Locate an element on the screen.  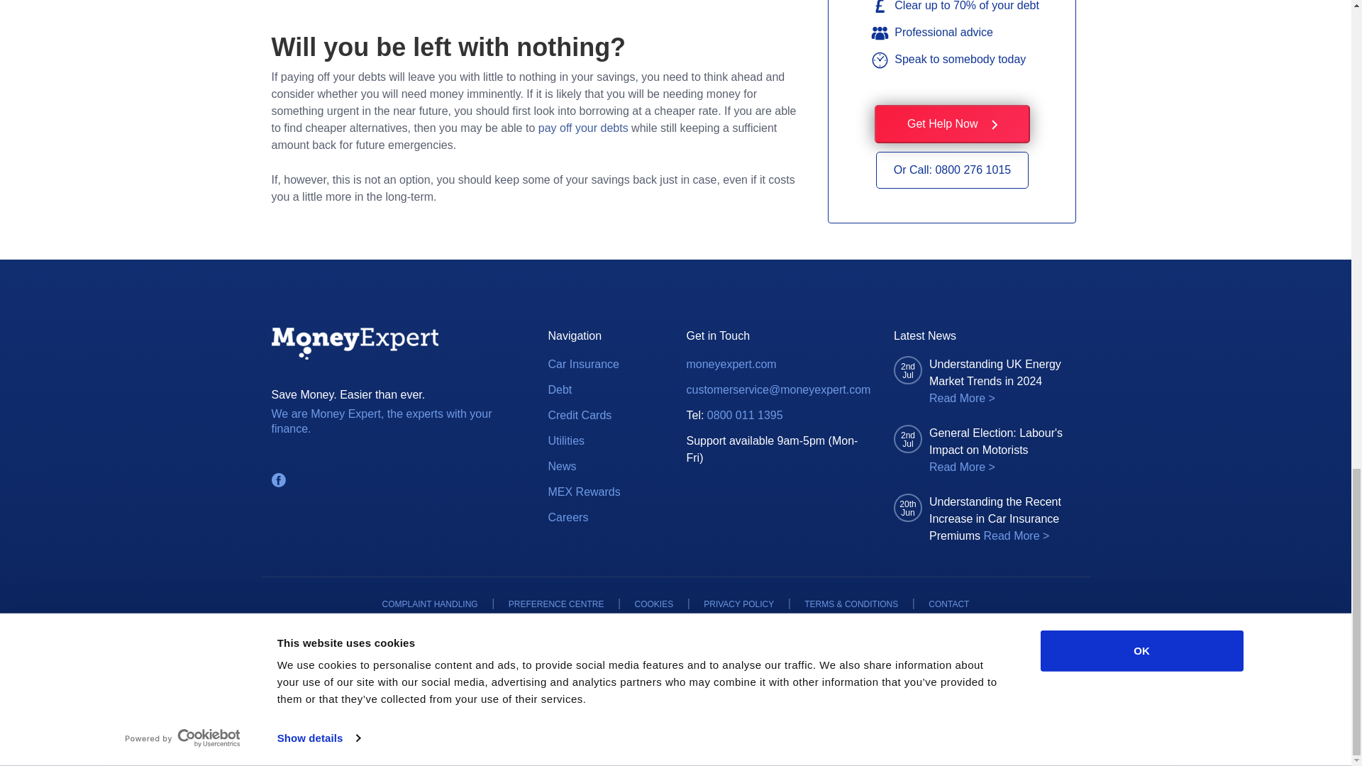
Complaints is located at coordinates (430, 604).